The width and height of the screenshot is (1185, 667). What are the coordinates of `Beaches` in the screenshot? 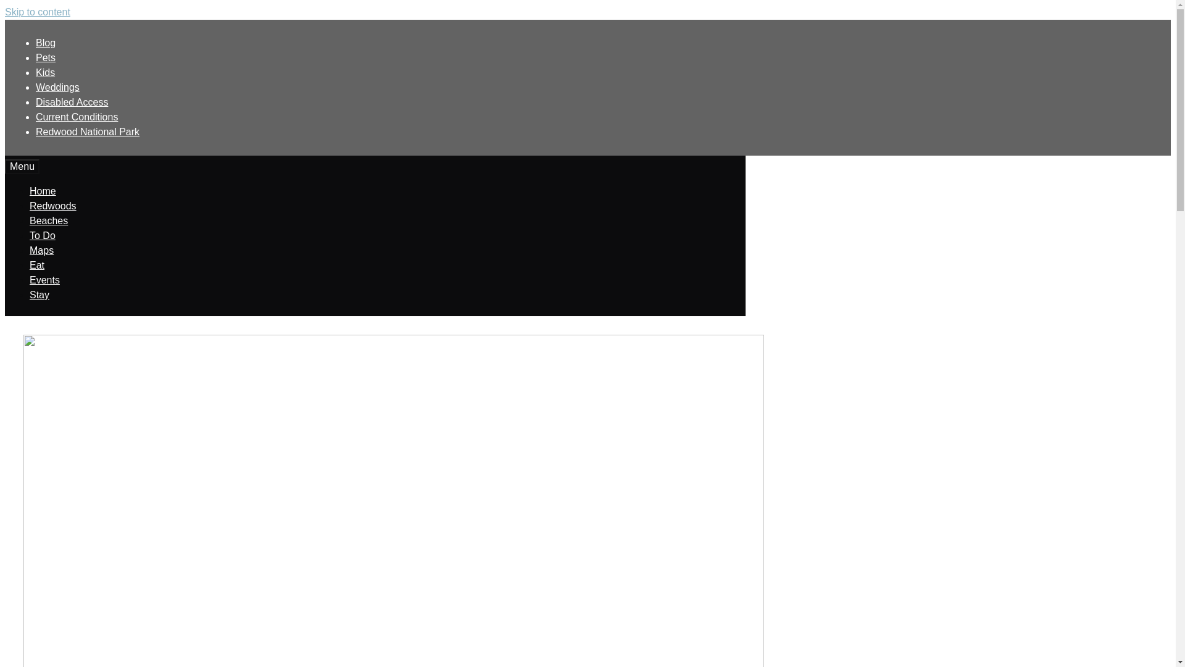 It's located at (865, 179).